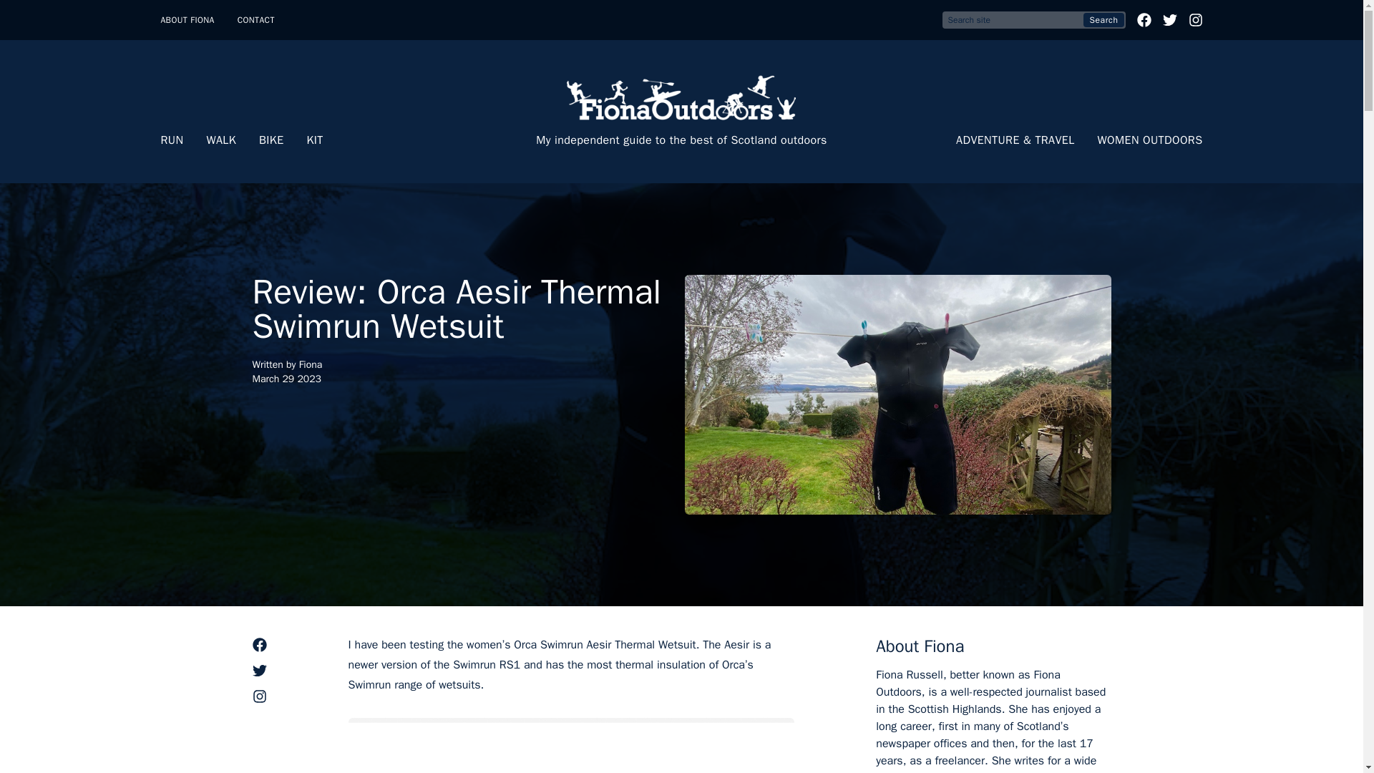  Describe the element at coordinates (221, 140) in the screenshot. I see `WALK` at that location.